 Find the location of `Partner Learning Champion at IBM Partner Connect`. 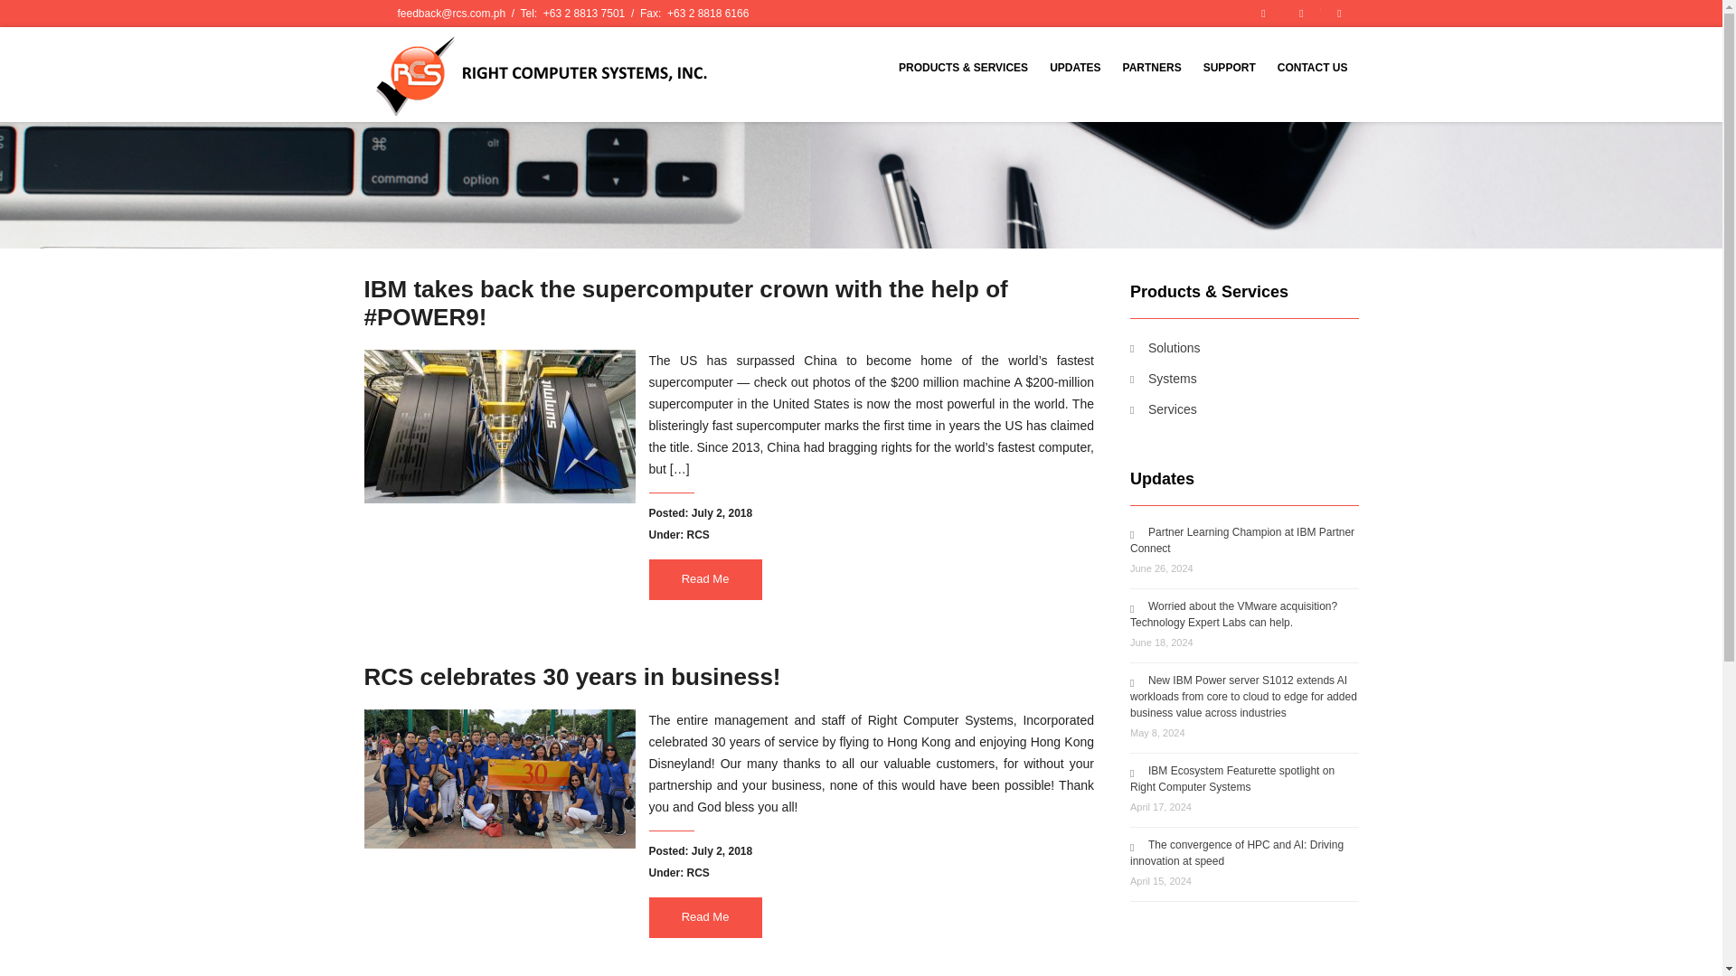

Partner Learning Champion at IBM Partner Connect is located at coordinates (1241, 540).